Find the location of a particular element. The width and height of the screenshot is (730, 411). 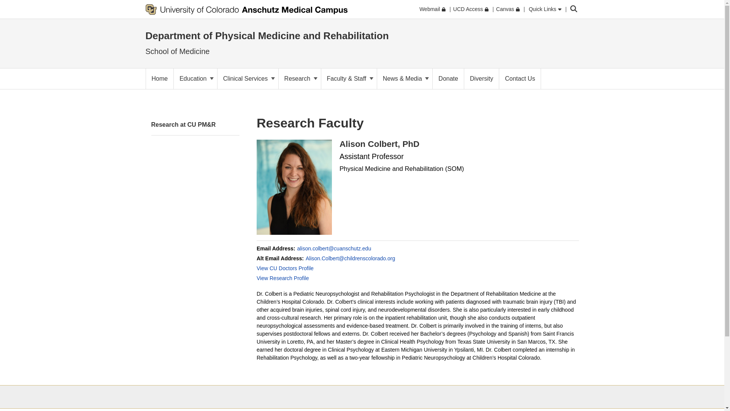

Education is located at coordinates (195, 79).